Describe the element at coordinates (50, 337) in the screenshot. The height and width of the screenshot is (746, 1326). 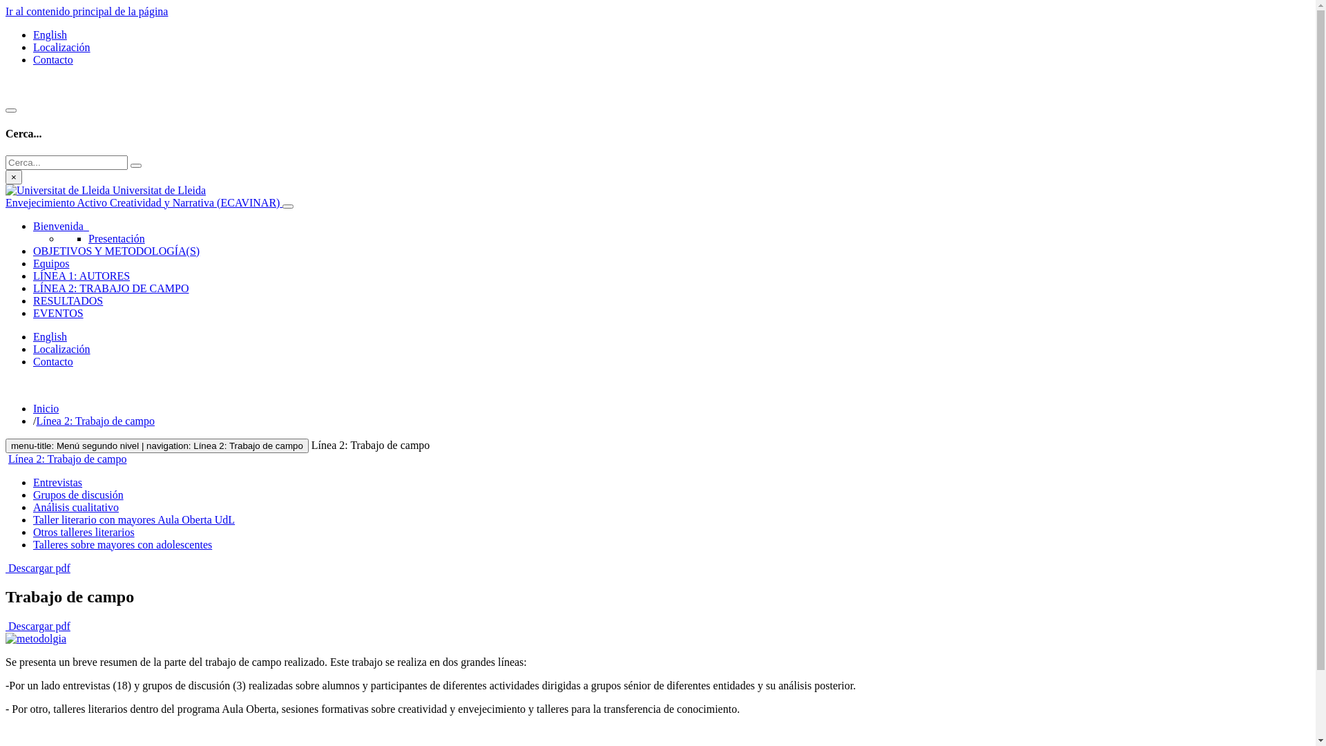
I see `English` at that location.